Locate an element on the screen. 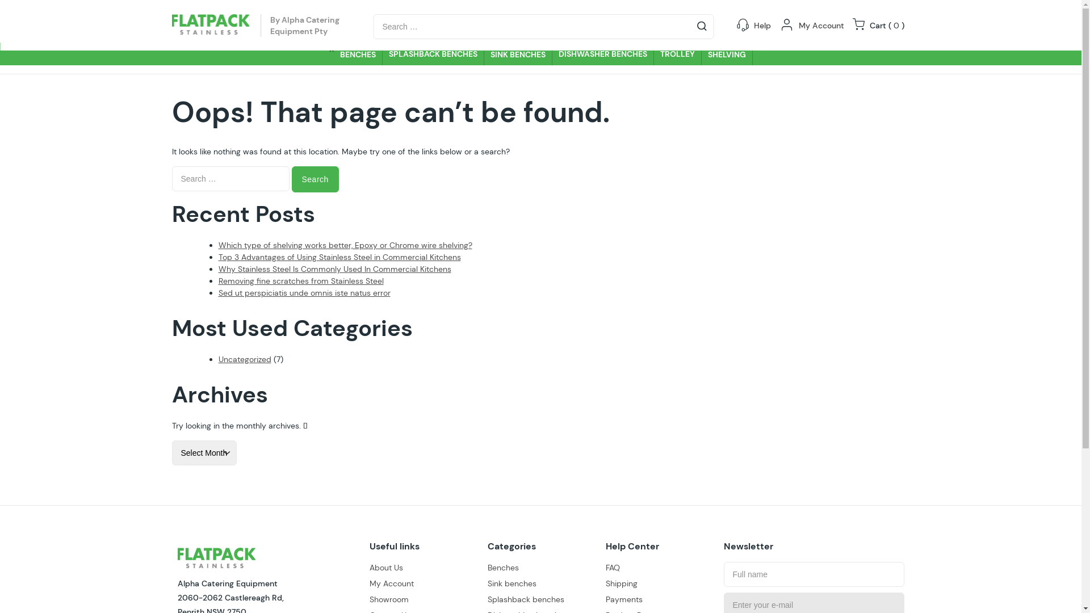 The image size is (1090, 613). Sink benches is located at coordinates (512, 583).